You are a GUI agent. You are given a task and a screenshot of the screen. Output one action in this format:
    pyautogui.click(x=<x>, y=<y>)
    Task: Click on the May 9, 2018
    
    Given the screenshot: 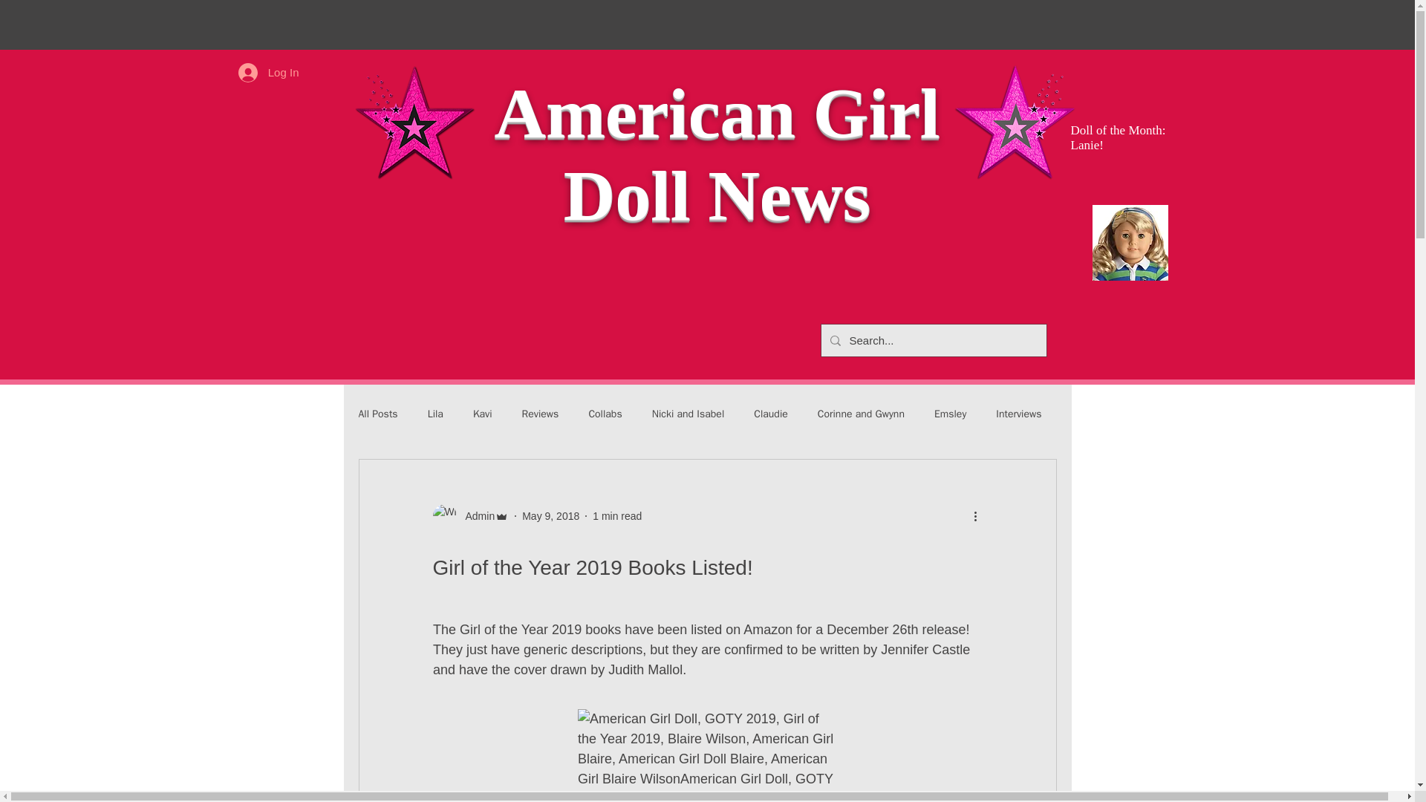 What is the action you would take?
    pyautogui.click(x=550, y=515)
    